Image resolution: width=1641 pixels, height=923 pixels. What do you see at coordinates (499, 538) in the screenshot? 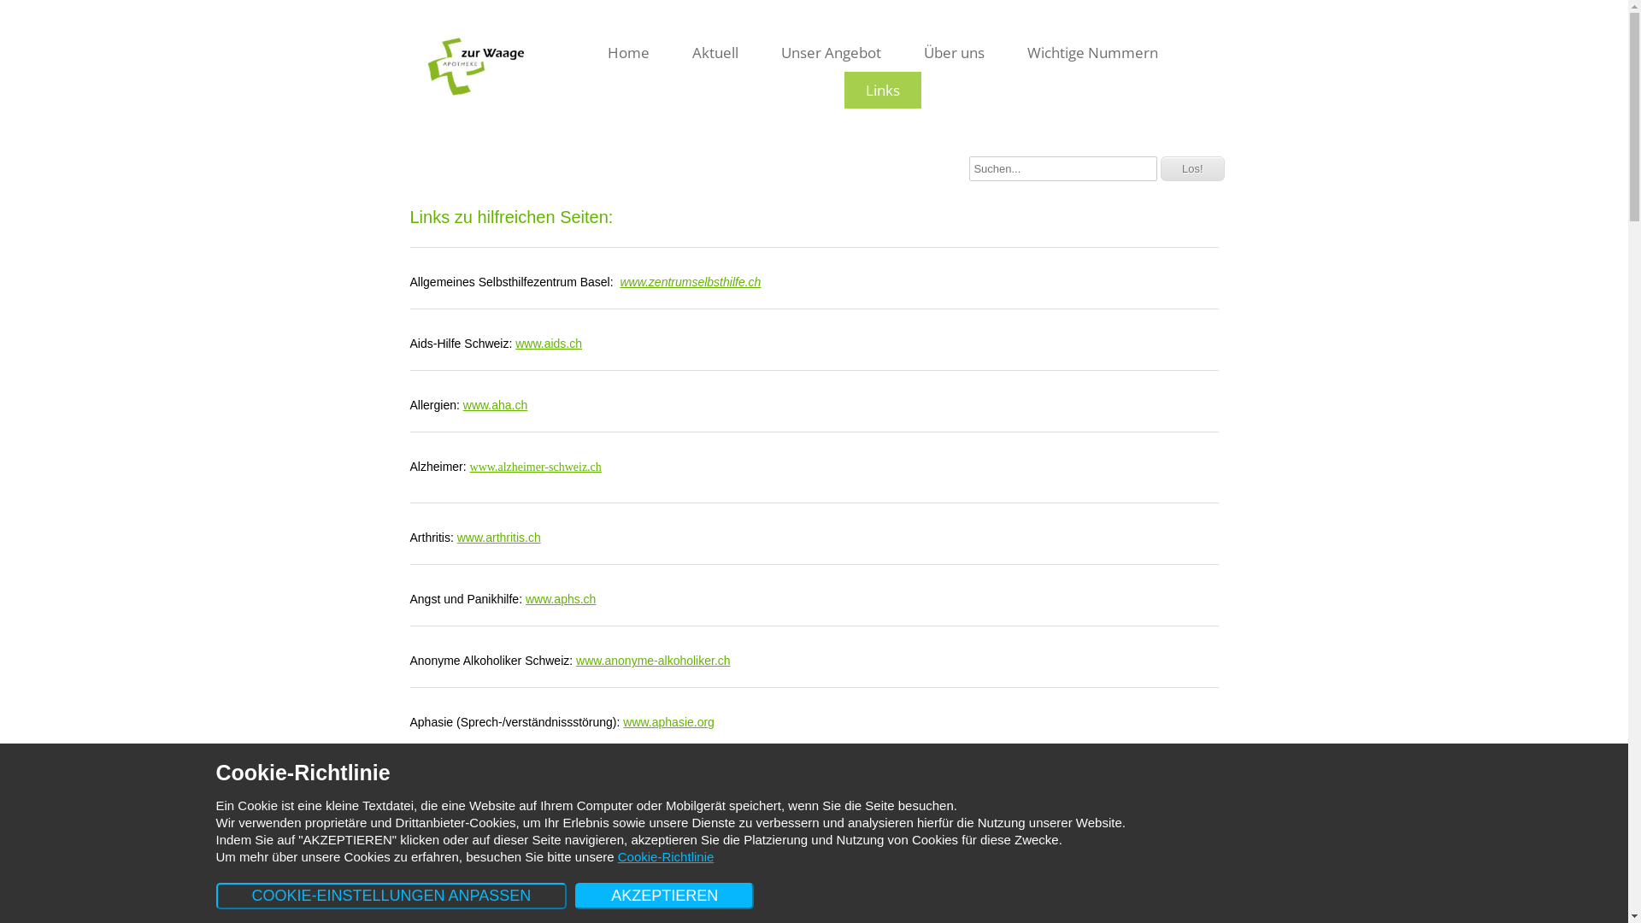
I see `www.arthritis.ch` at bounding box center [499, 538].